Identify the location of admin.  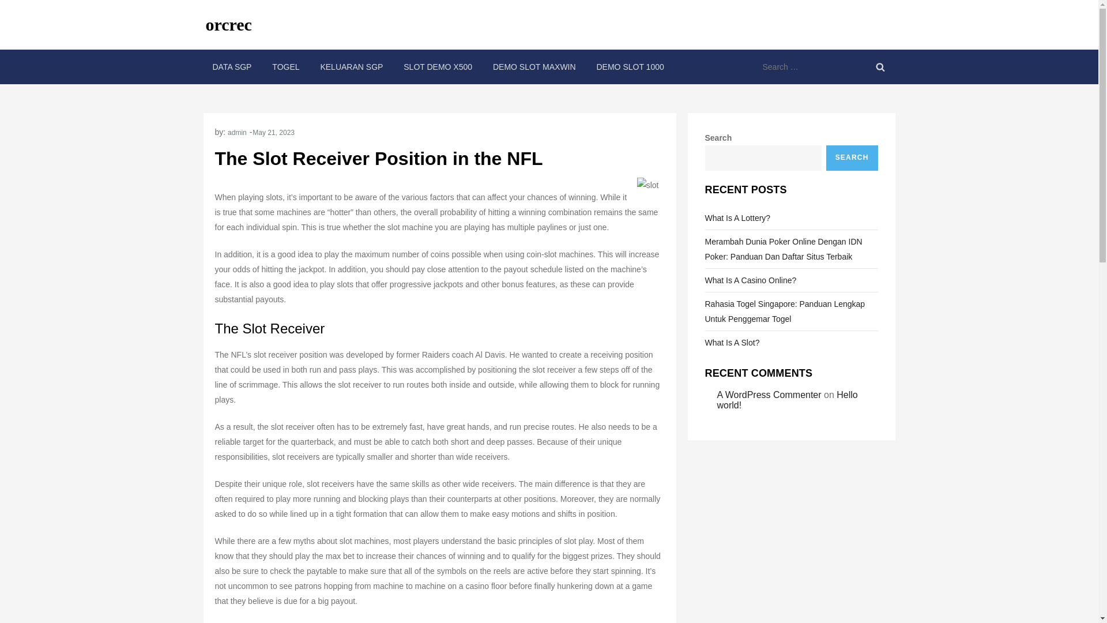
(238, 132).